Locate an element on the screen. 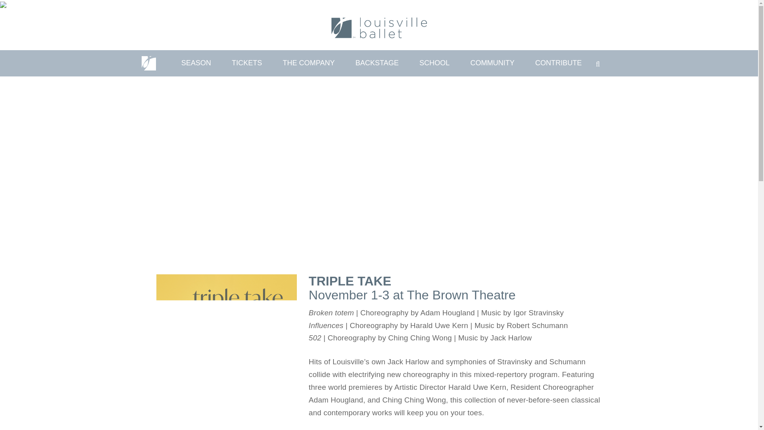 The height and width of the screenshot is (430, 764). COMMUNITY is located at coordinates (492, 63).